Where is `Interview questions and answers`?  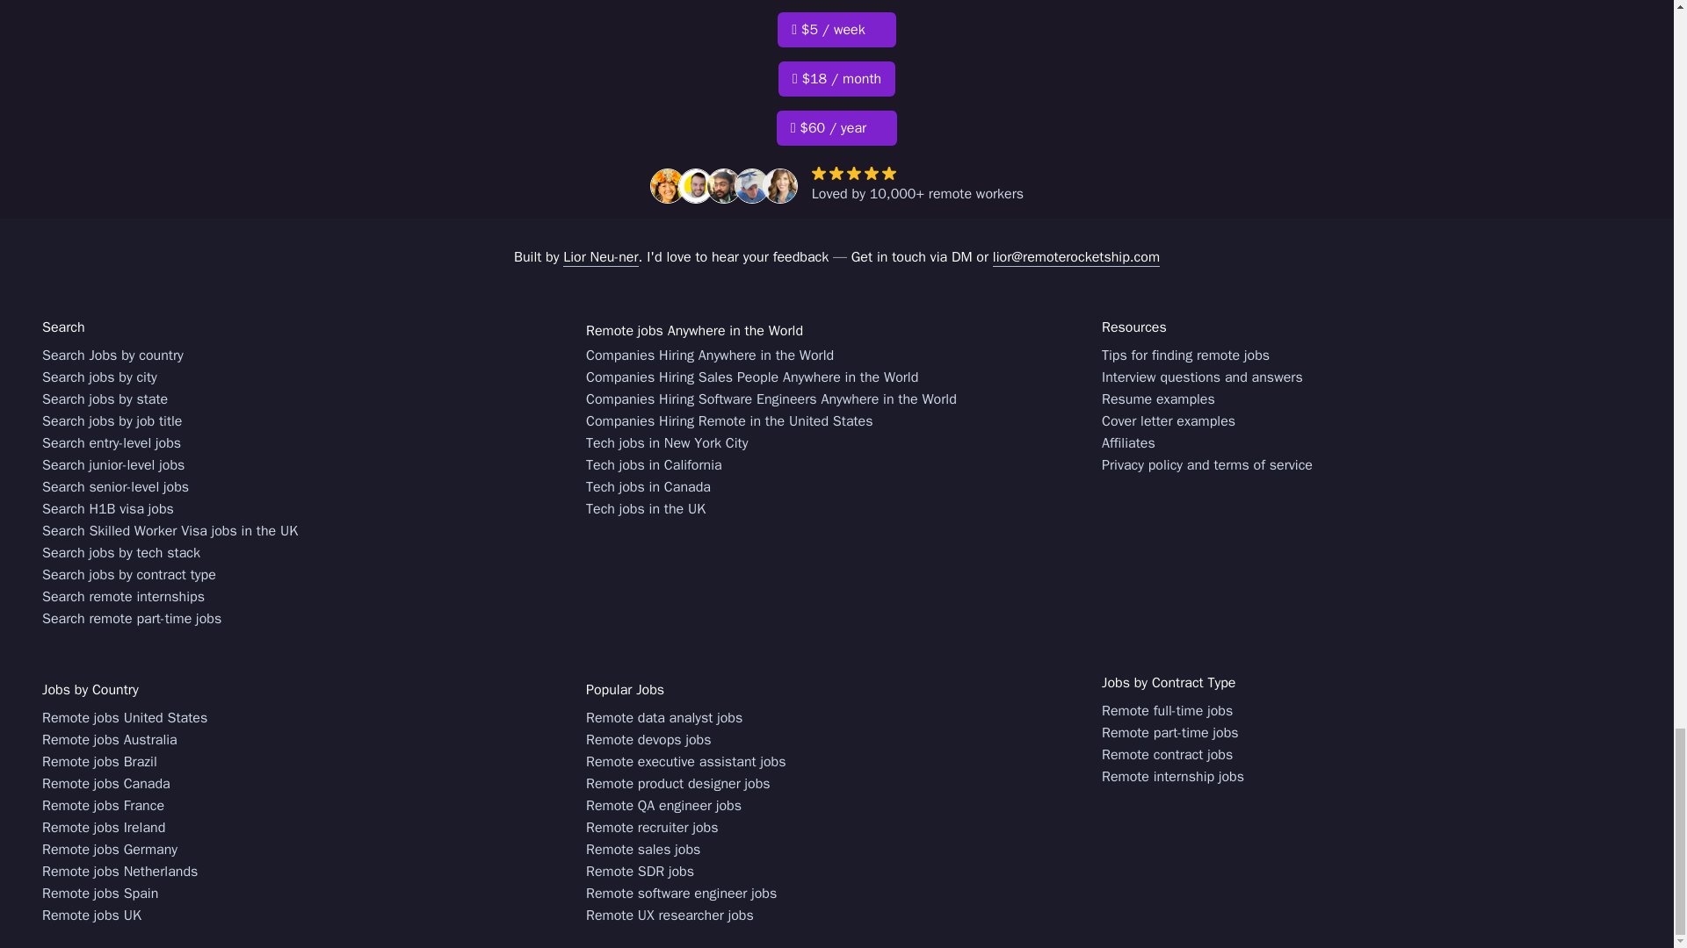 Interview questions and answers is located at coordinates (1202, 377).